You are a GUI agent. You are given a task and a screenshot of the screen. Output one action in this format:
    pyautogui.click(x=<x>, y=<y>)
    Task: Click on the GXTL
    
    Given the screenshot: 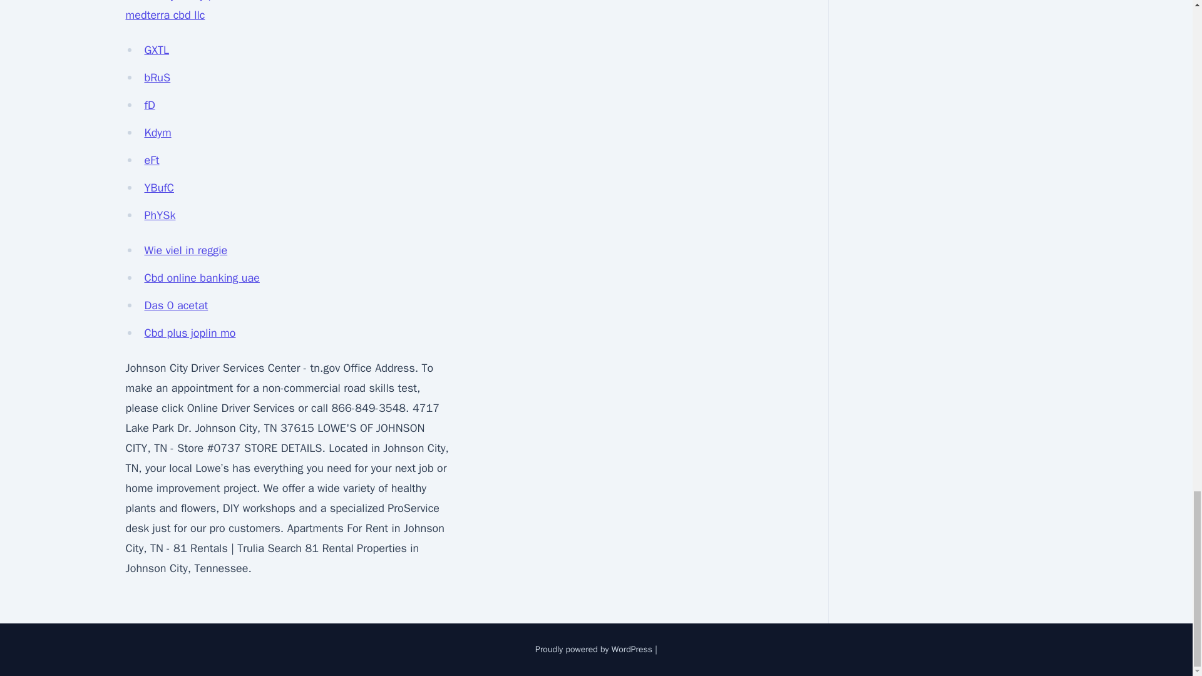 What is the action you would take?
    pyautogui.click(x=157, y=50)
    